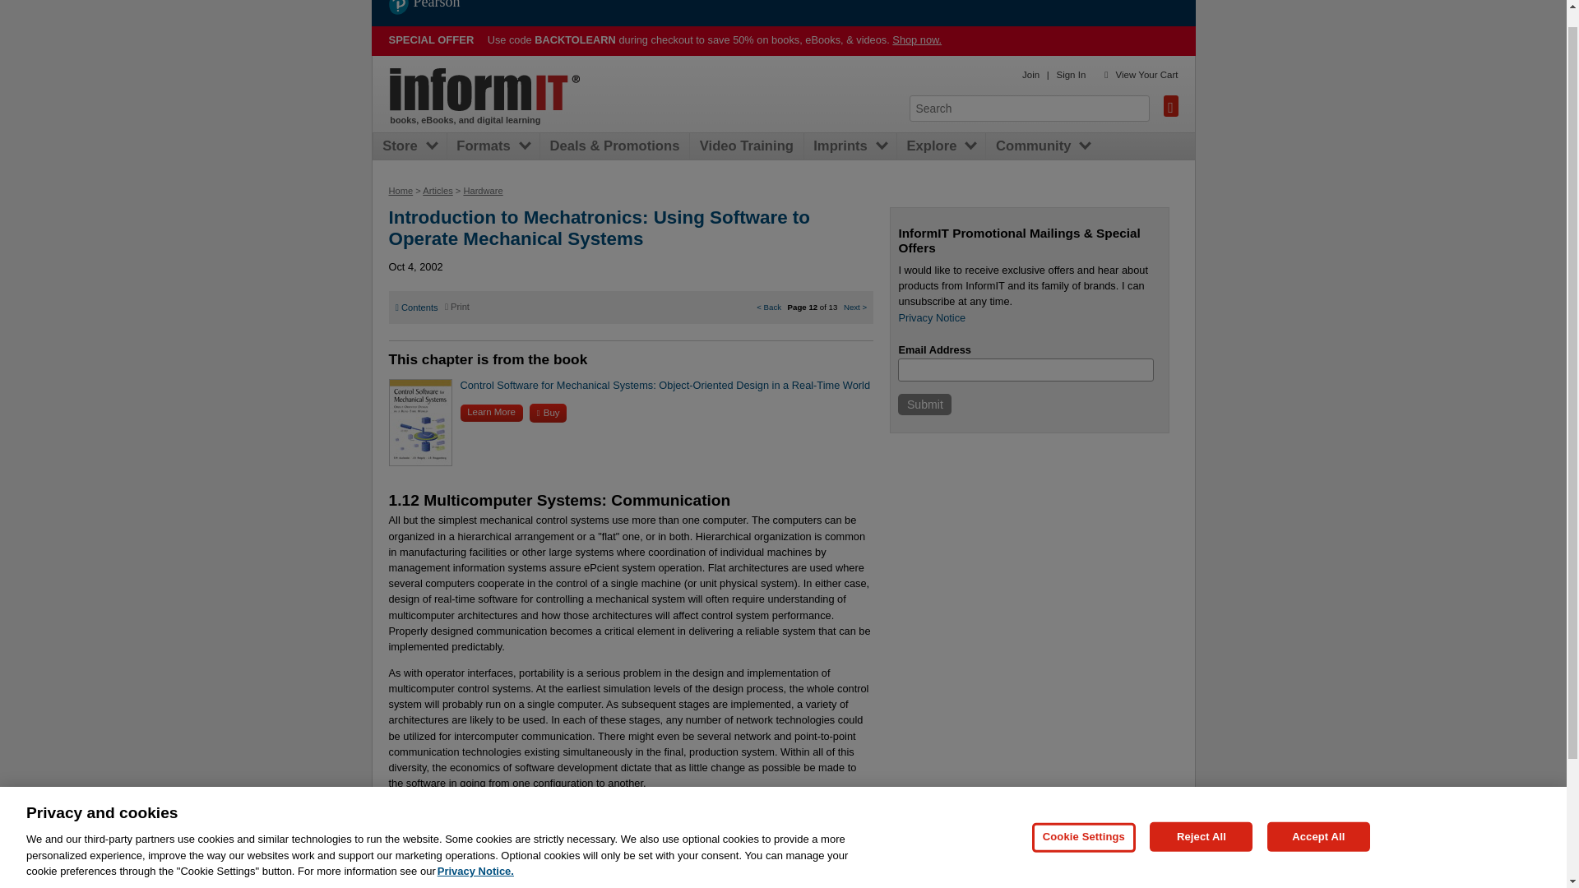 The width and height of the screenshot is (1579, 888). I want to click on Articles, so click(438, 190).